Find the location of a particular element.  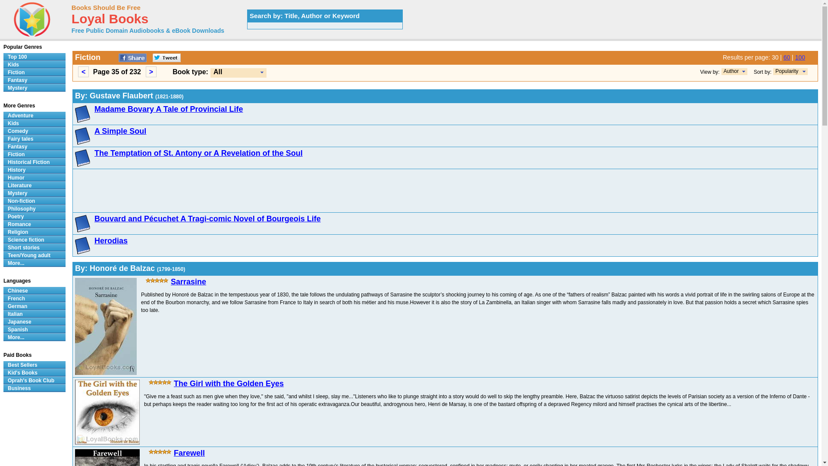

All is located at coordinates (238, 72).